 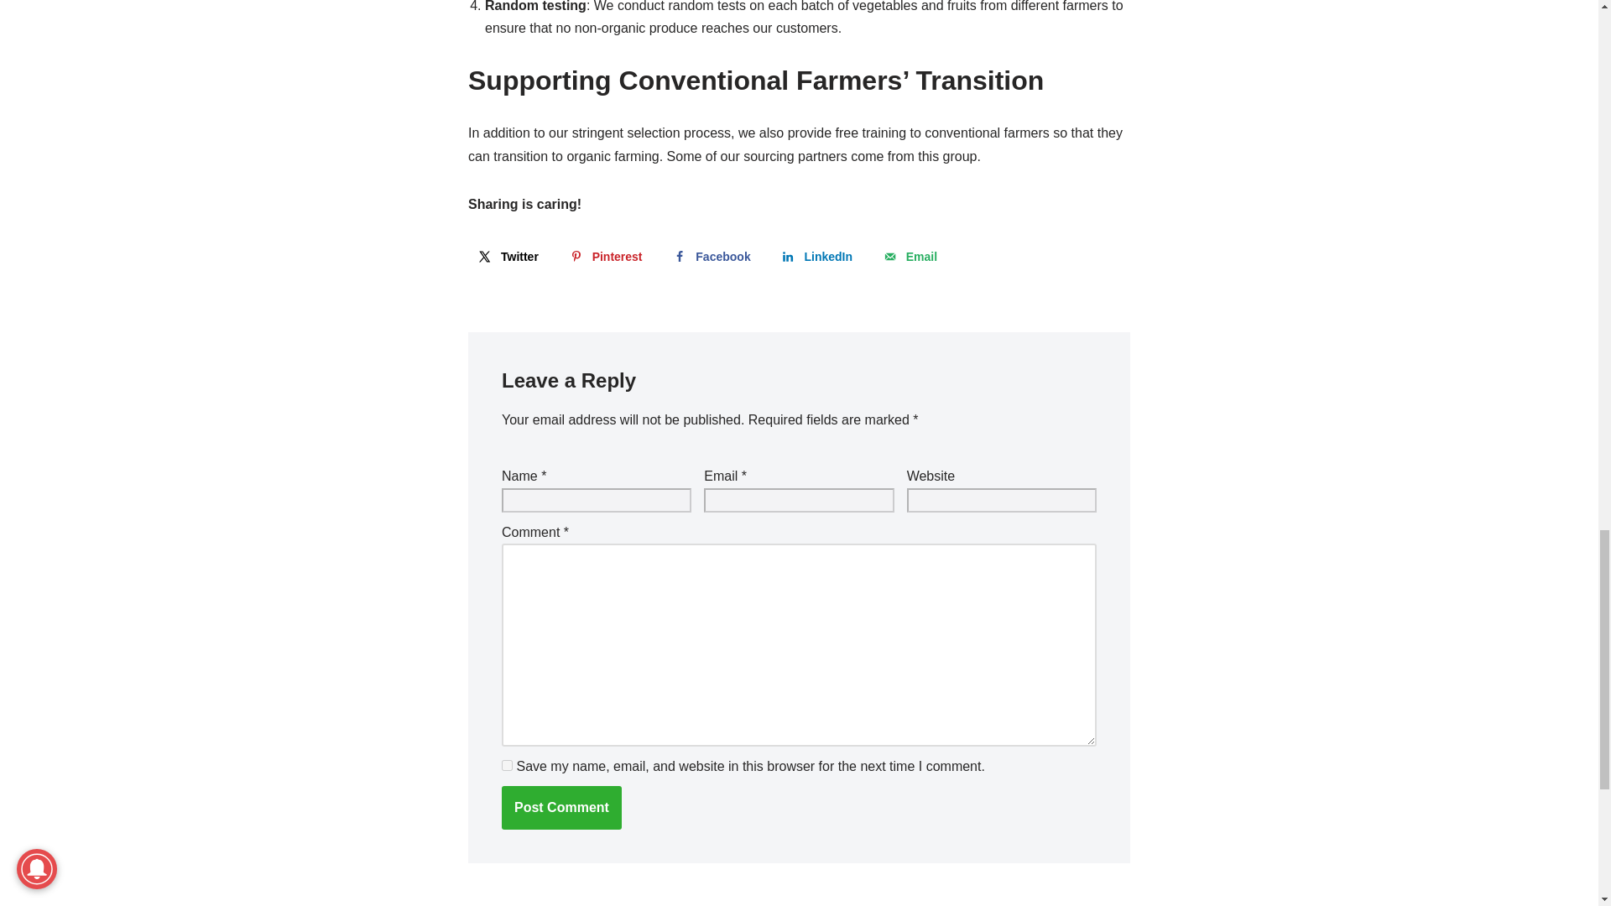 What do you see at coordinates (507, 257) in the screenshot?
I see `Twitter` at bounding box center [507, 257].